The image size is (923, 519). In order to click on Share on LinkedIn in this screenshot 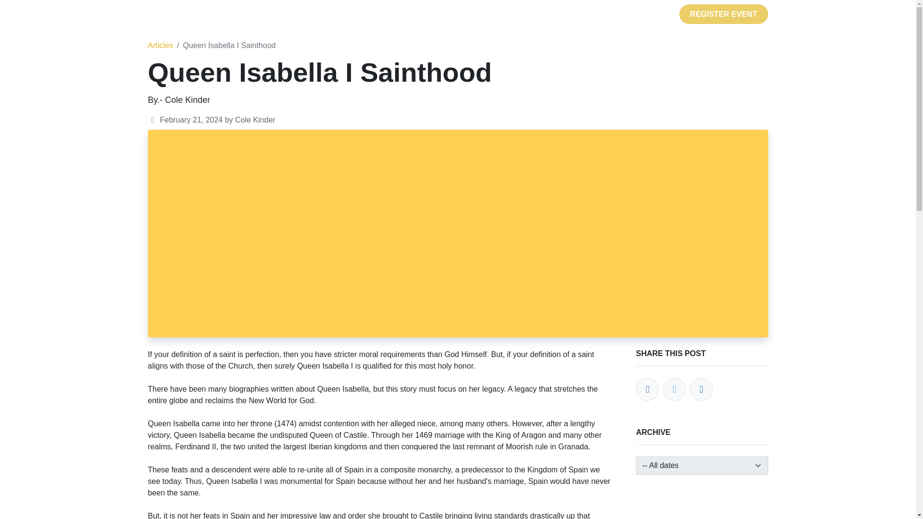, I will do `click(701, 389)`.